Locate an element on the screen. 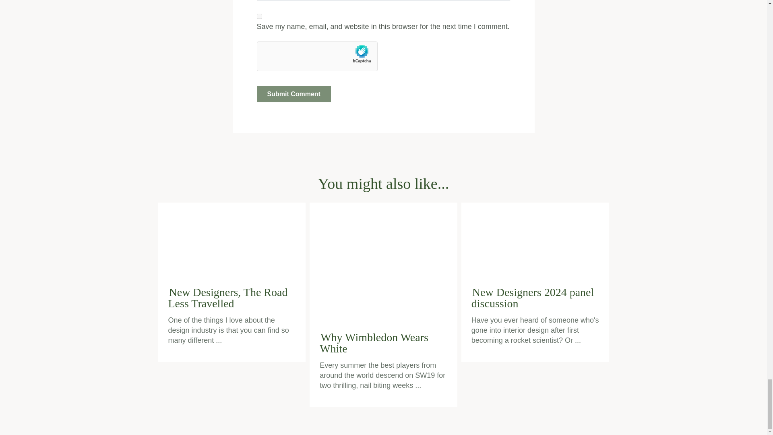 The width and height of the screenshot is (773, 435). yes is located at coordinates (259, 16).